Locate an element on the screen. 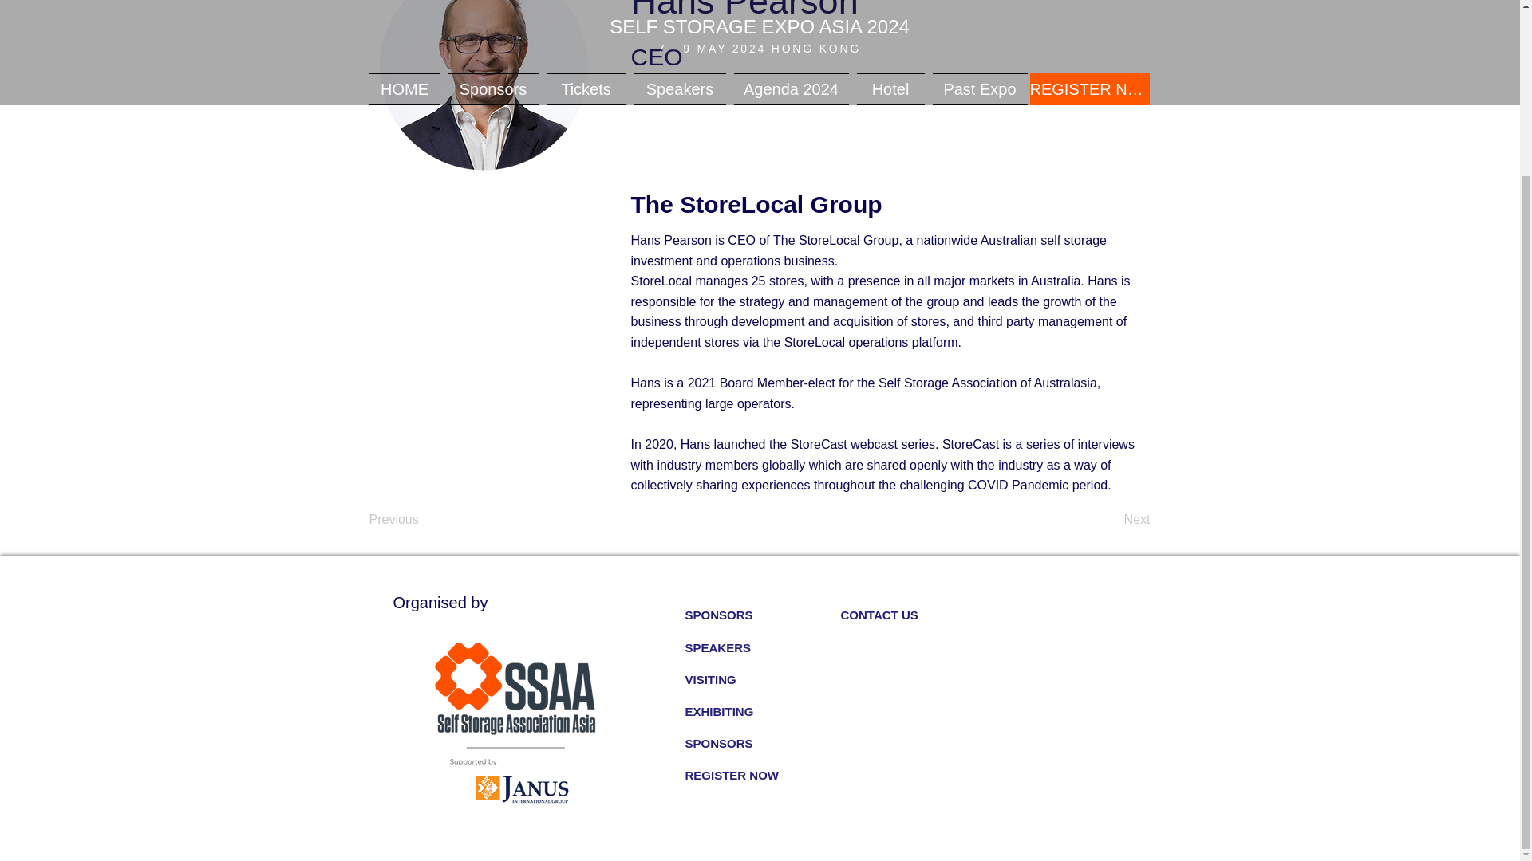 This screenshot has width=1532, height=861. EXHIBITING is located at coordinates (762, 711).